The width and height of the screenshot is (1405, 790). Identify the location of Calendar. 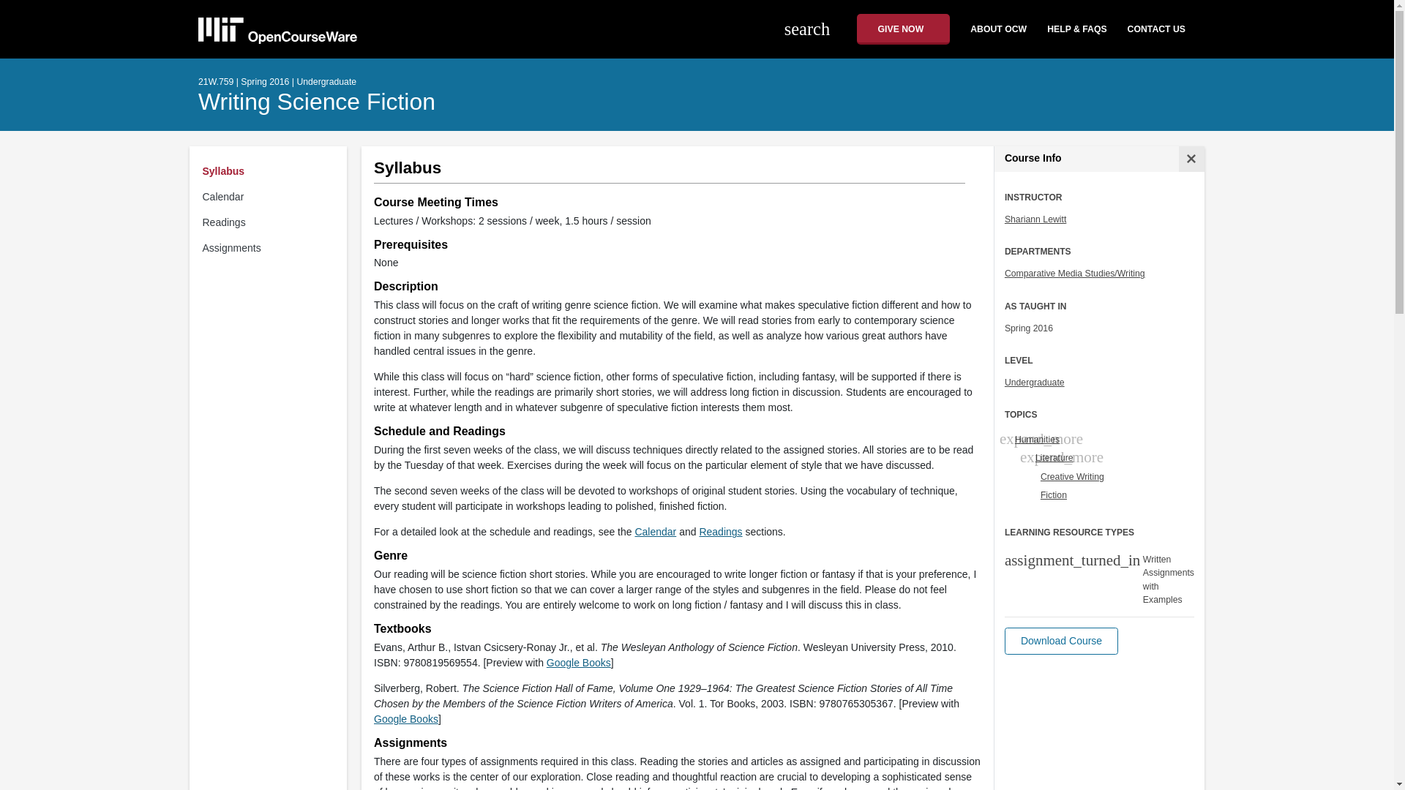
(271, 197).